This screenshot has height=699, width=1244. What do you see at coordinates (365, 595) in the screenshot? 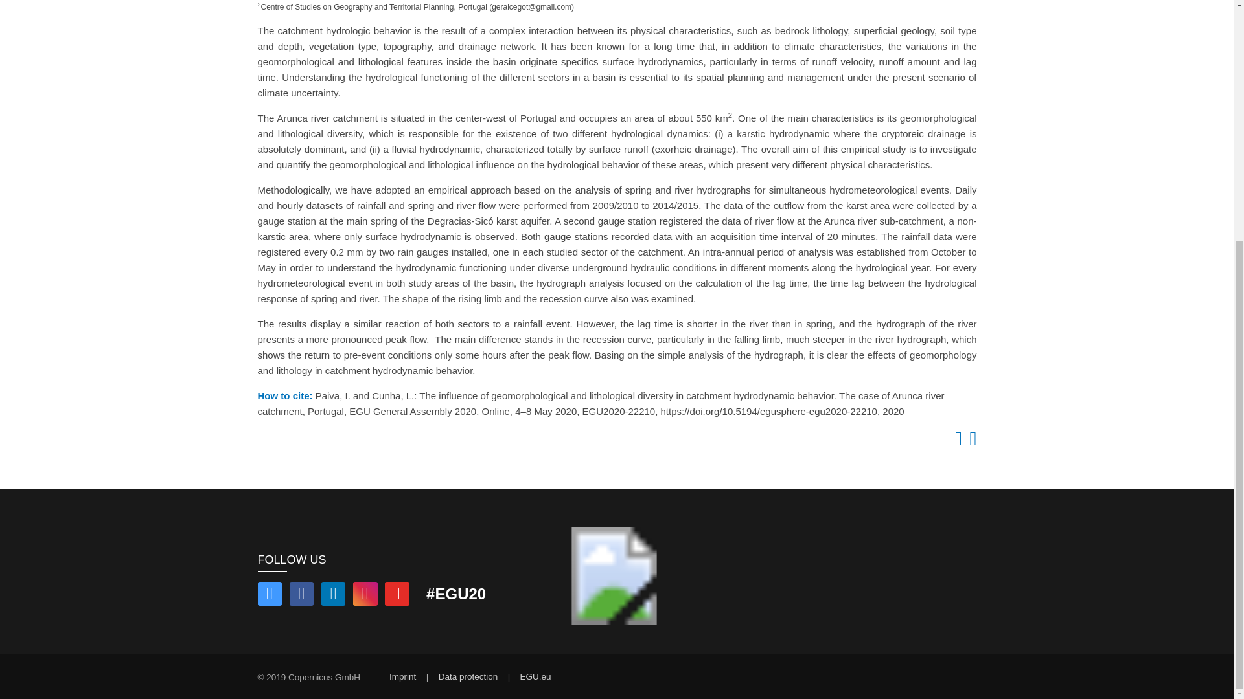
I see `Find us on Instagram` at bounding box center [365, 595].